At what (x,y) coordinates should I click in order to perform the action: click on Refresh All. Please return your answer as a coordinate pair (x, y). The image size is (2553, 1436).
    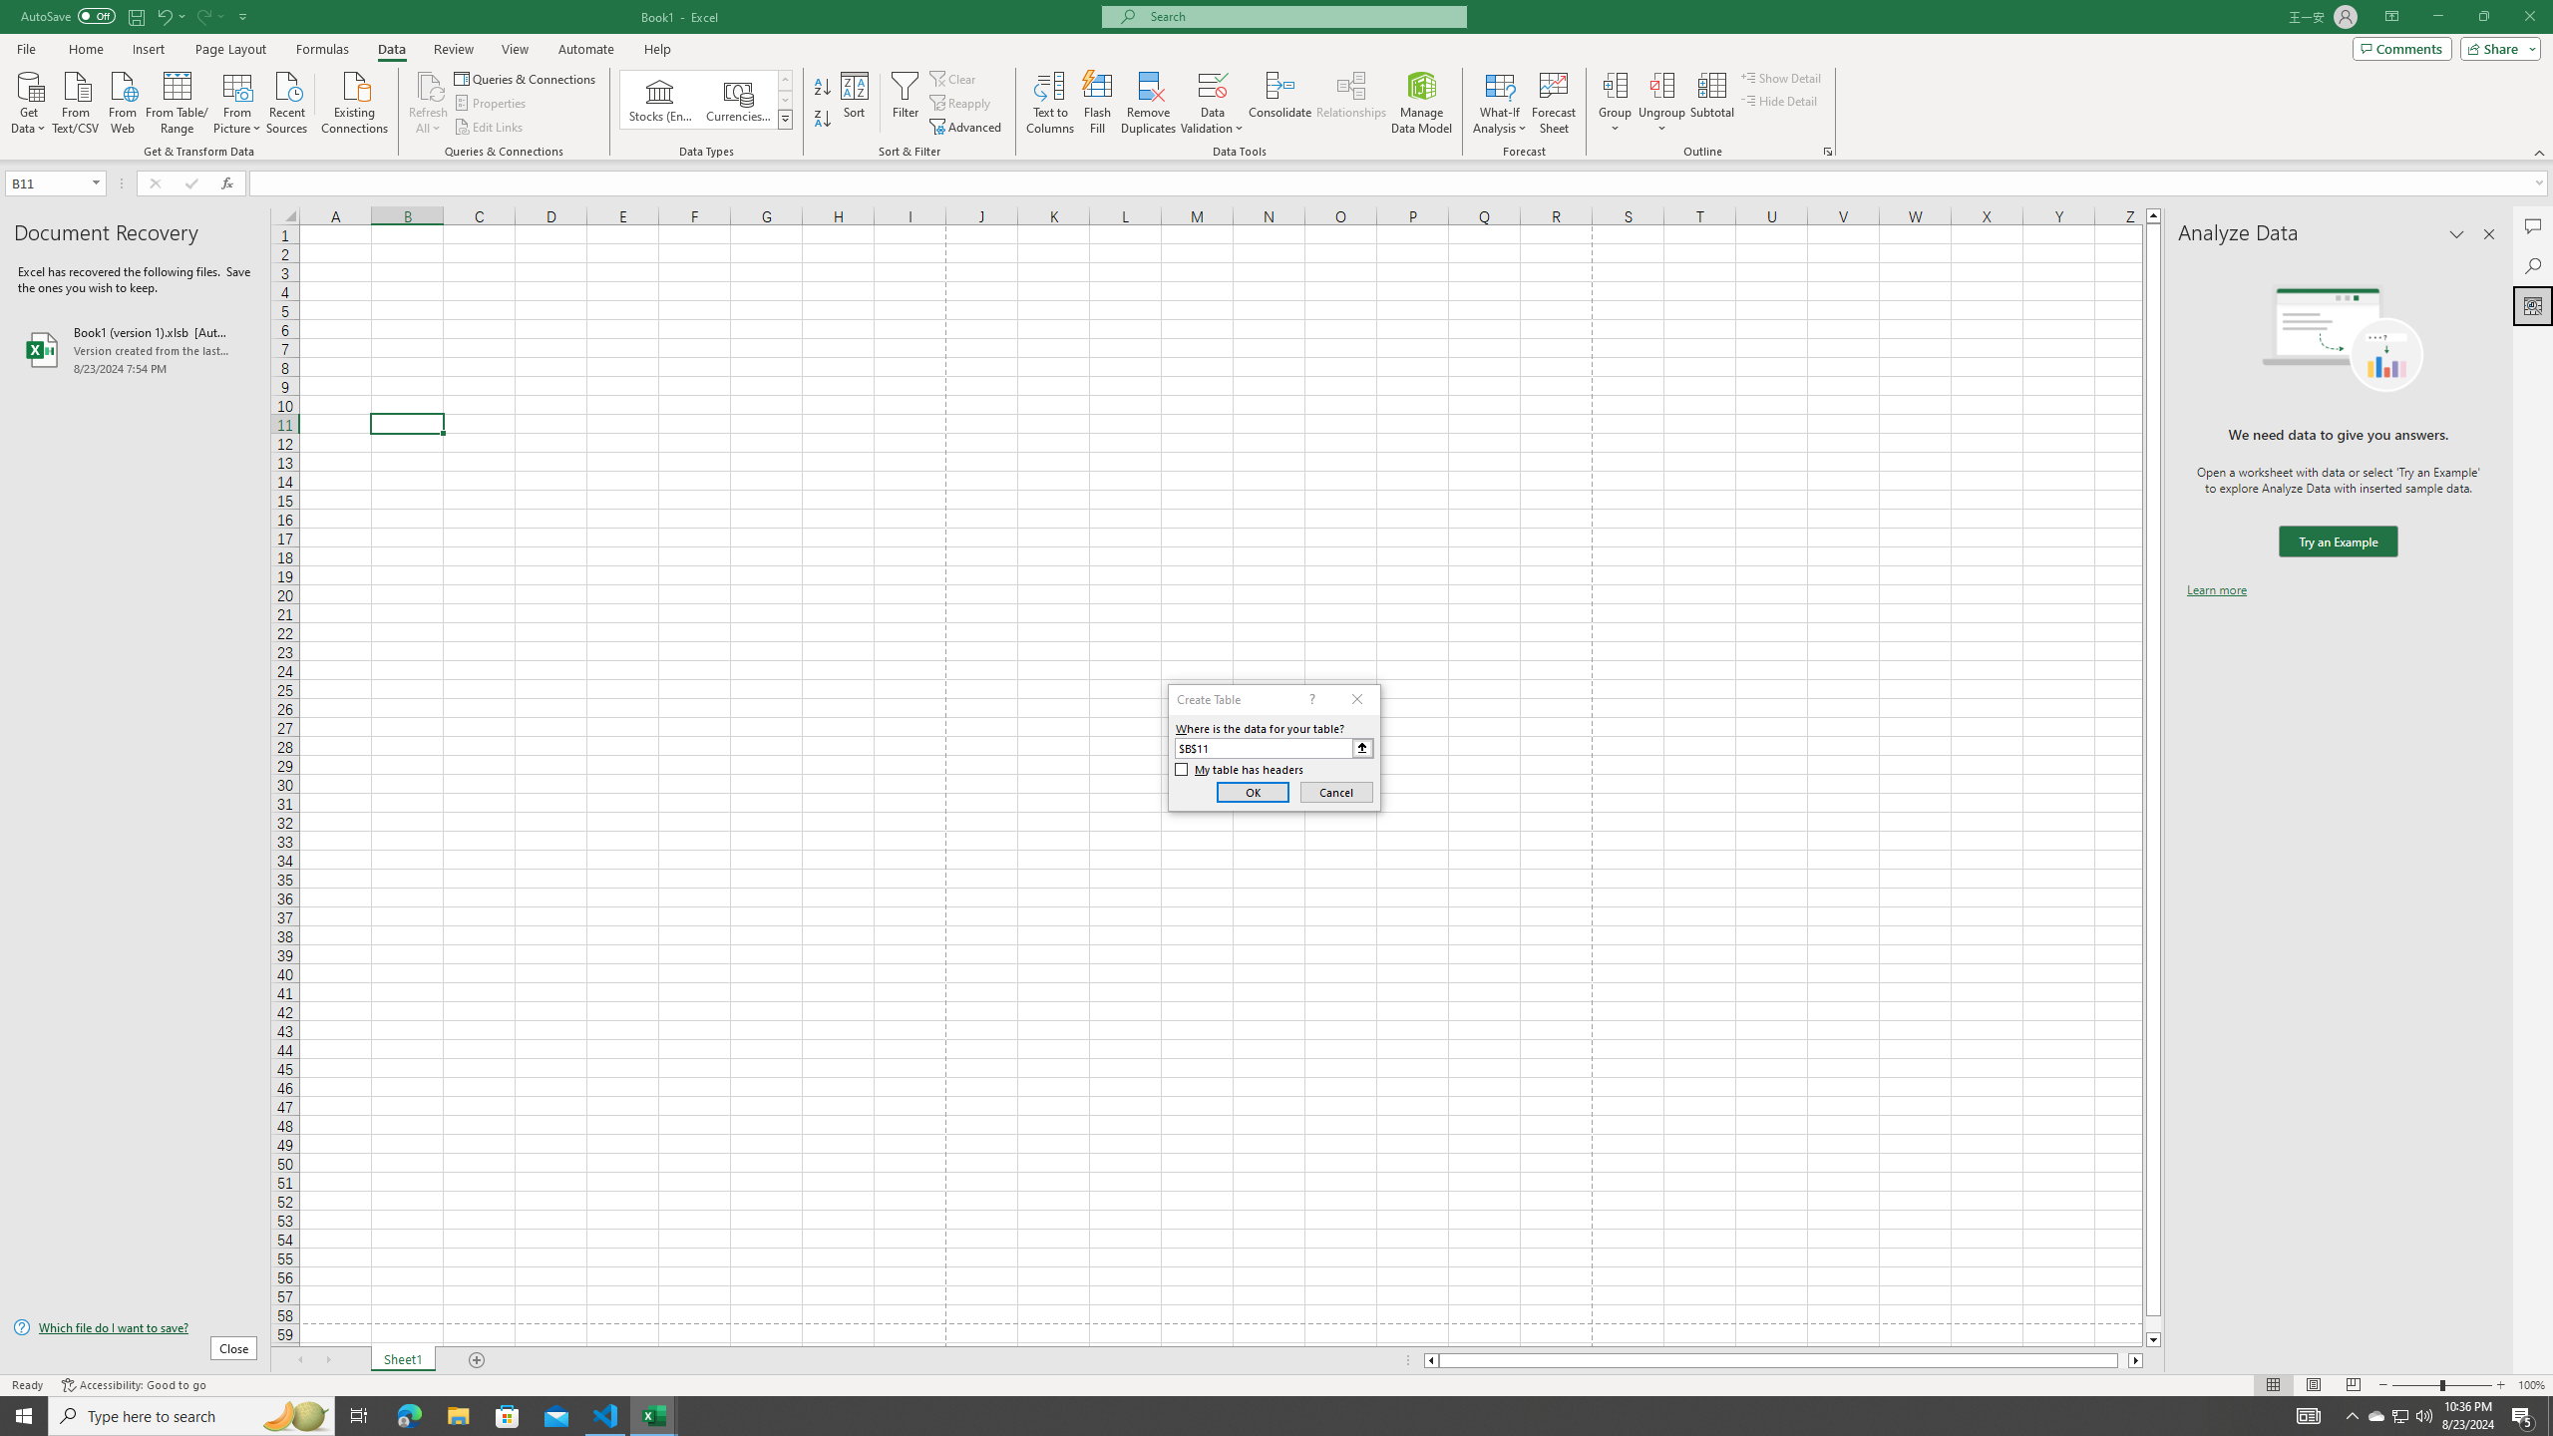
    Looking at the image, I should click on (429, 103).